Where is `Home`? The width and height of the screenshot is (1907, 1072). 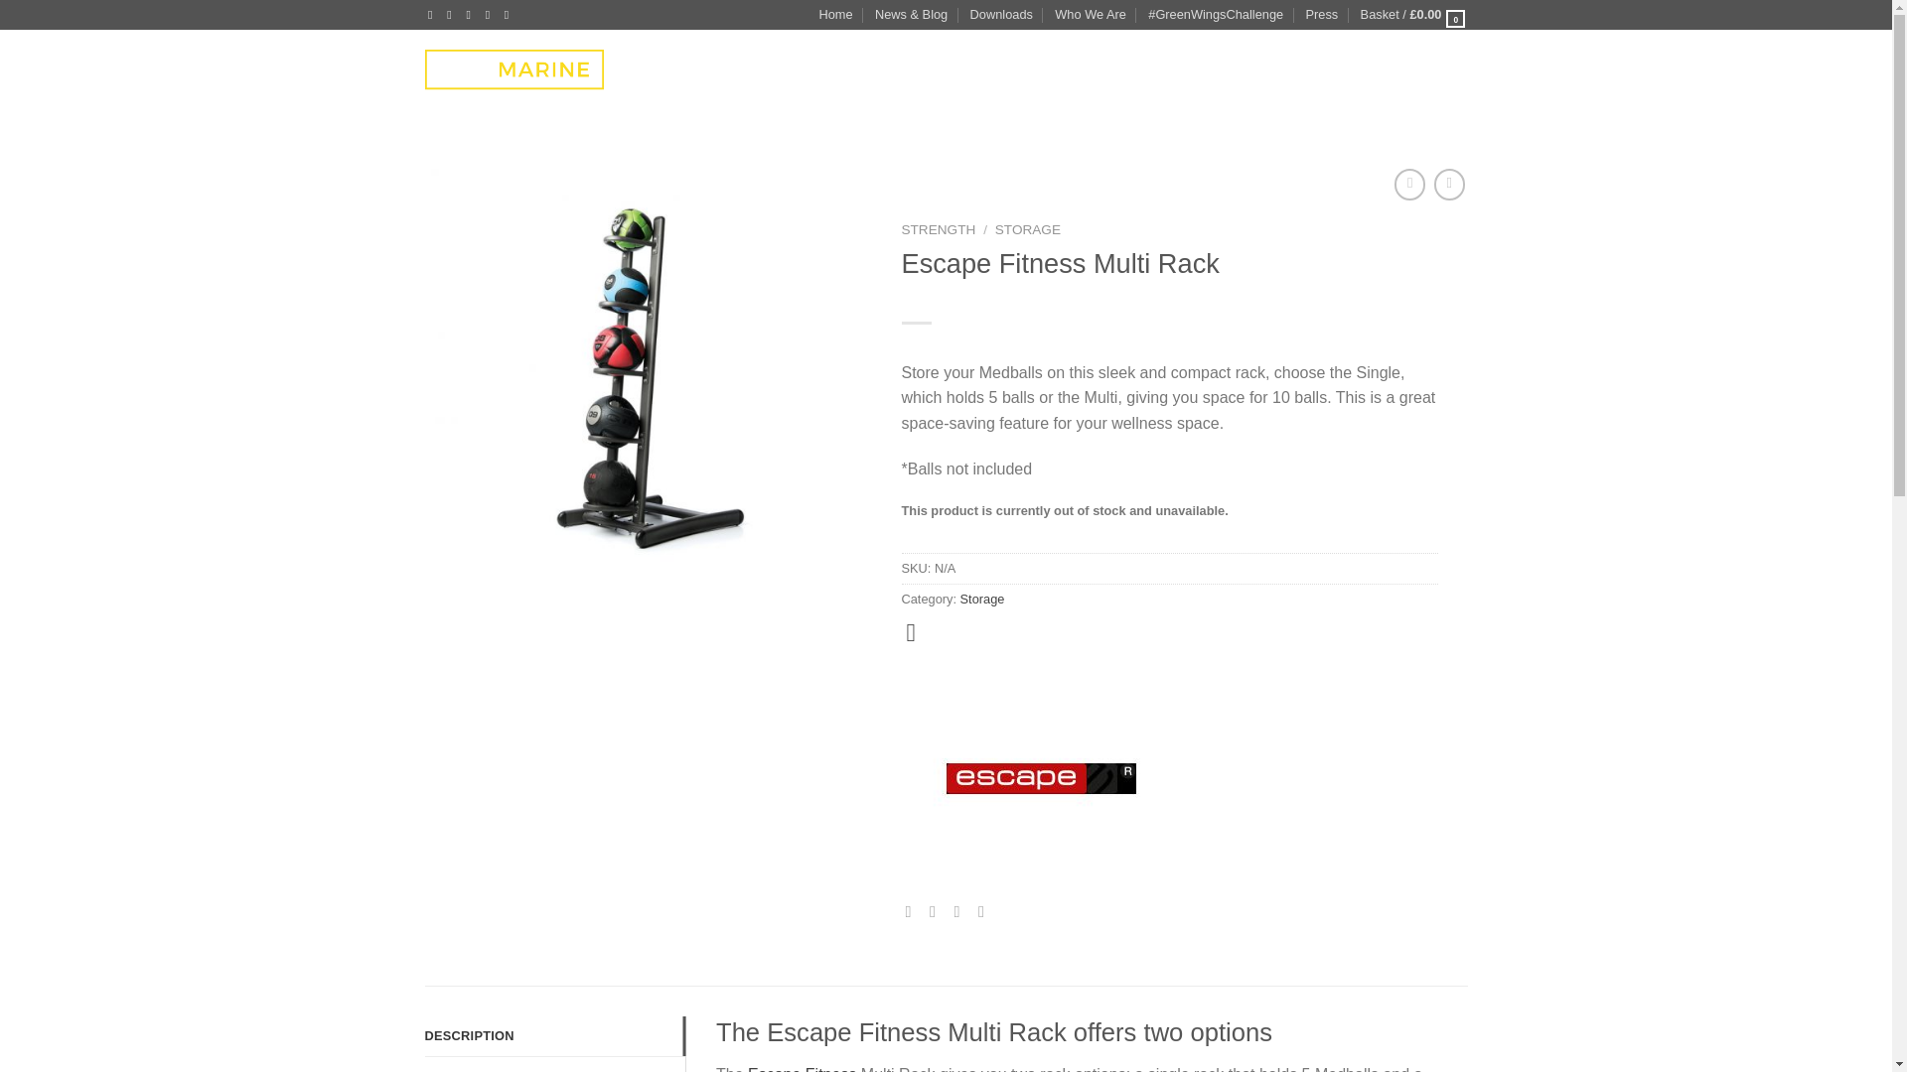 Home is located at coordinates (834, 15).